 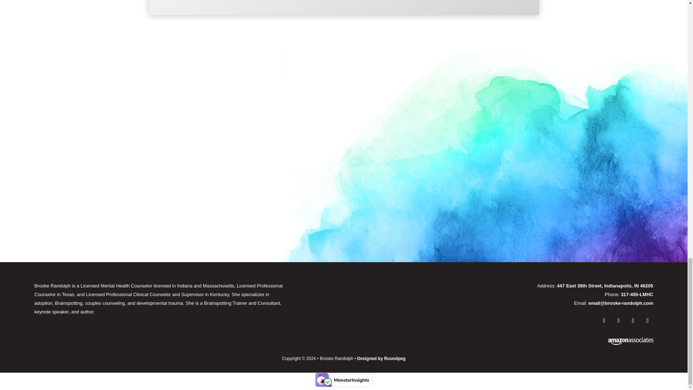 What do you see at coordinates (637, 294) in the screenshot?
I see `317-455-LMHC` at bounding box center [637, 294].